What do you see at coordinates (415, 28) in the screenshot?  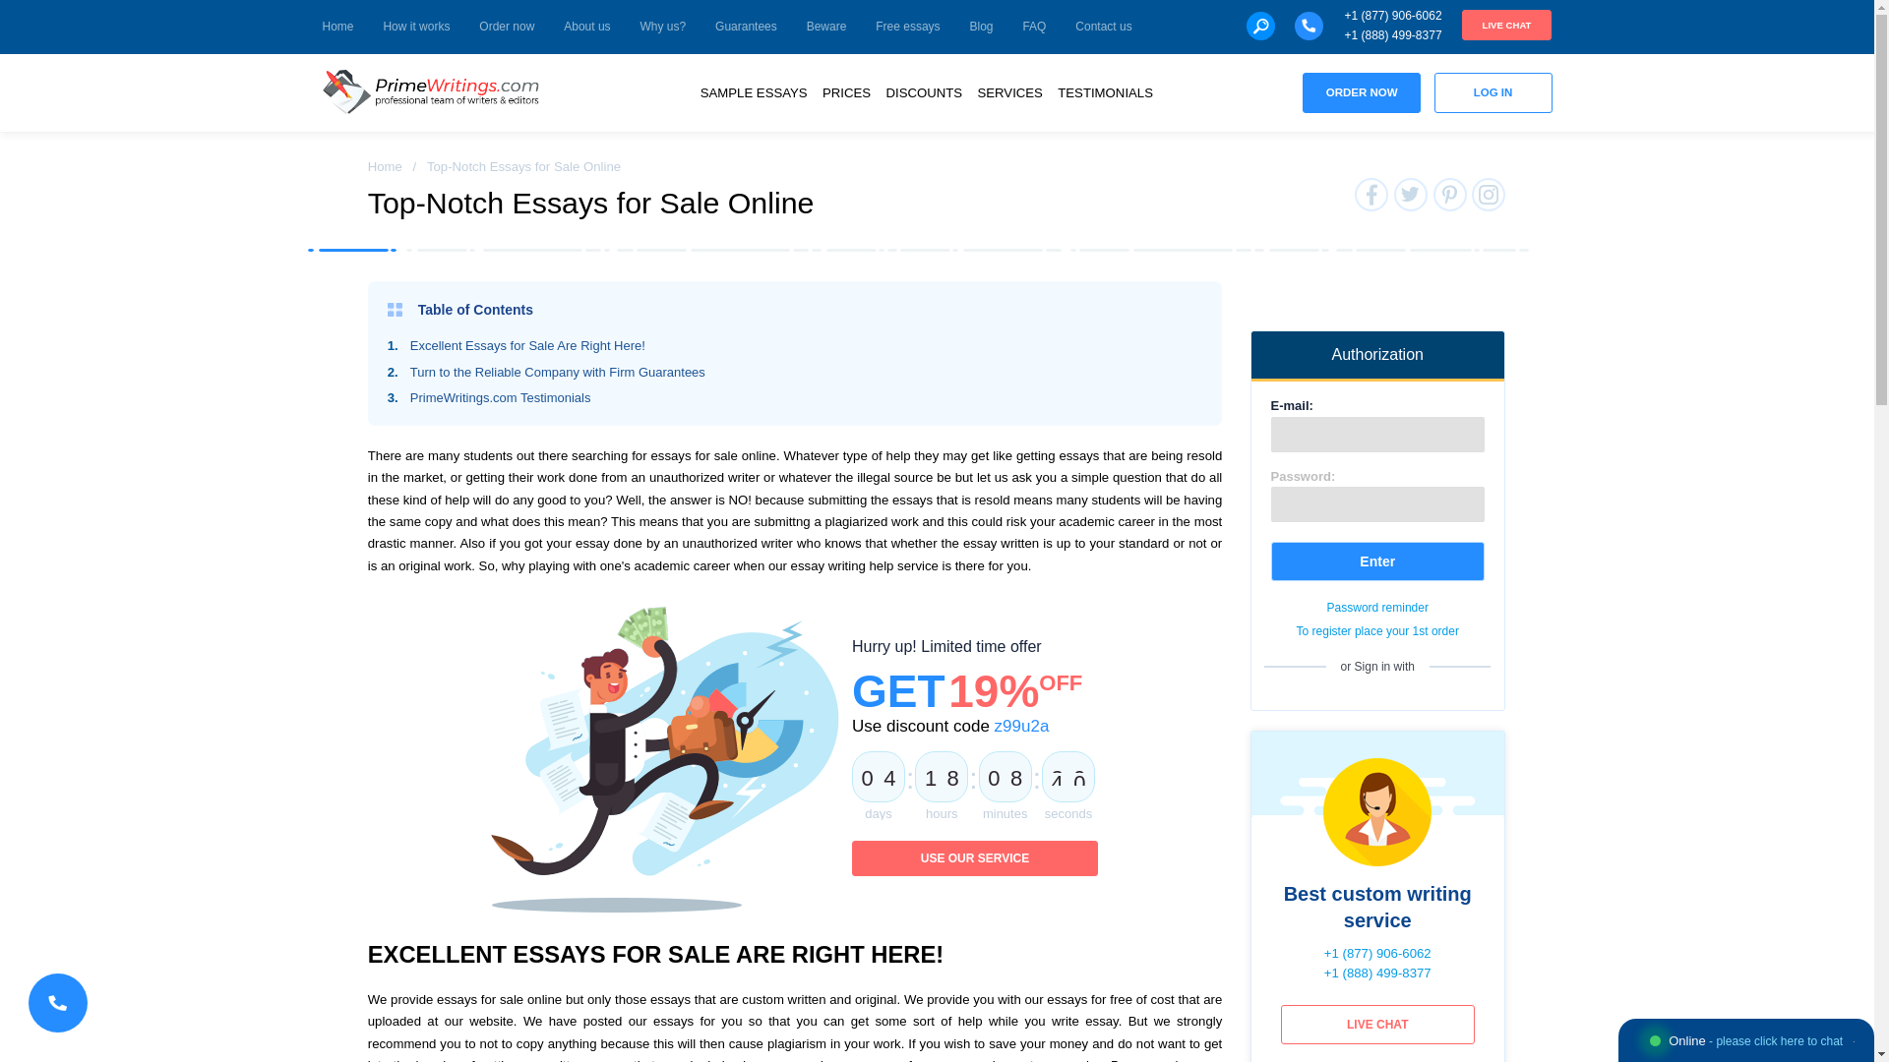 I see `How it works` at bounding box center [415, 28].